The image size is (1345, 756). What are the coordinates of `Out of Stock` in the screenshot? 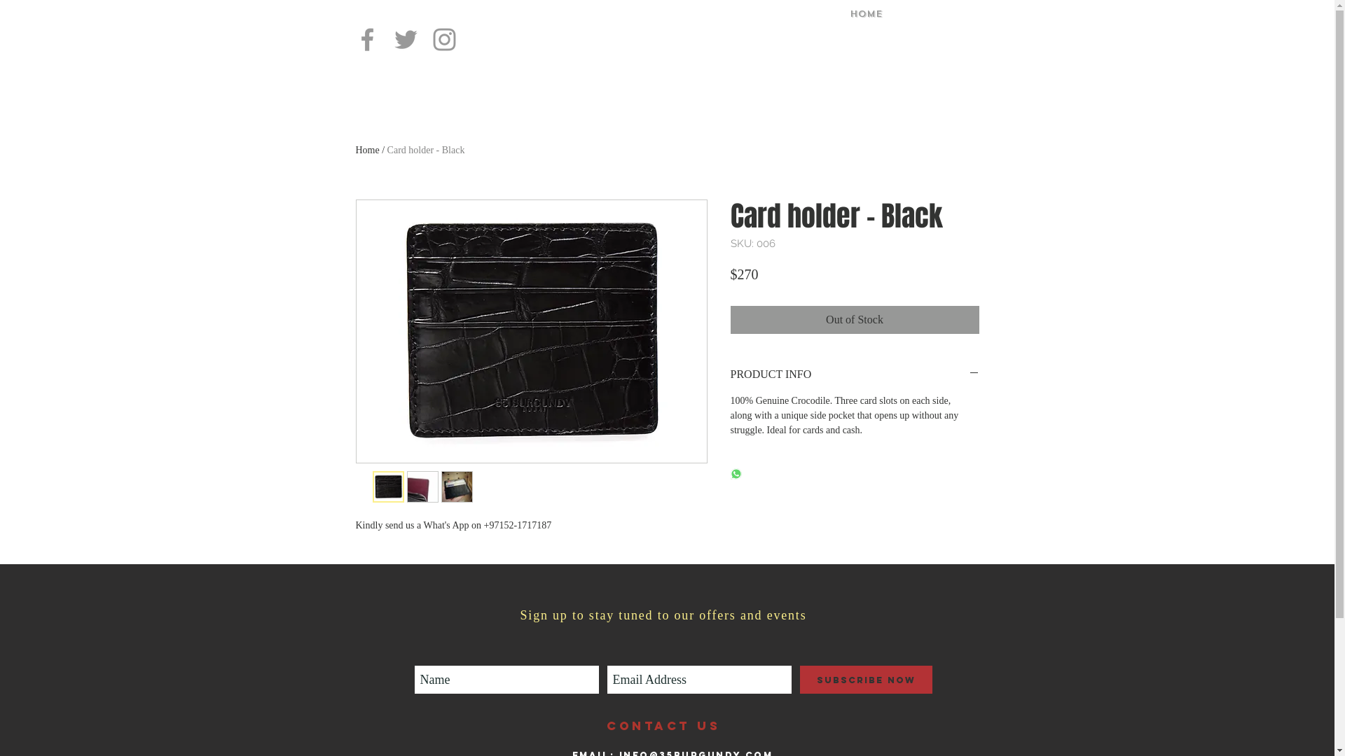 It's located at (855, 320).